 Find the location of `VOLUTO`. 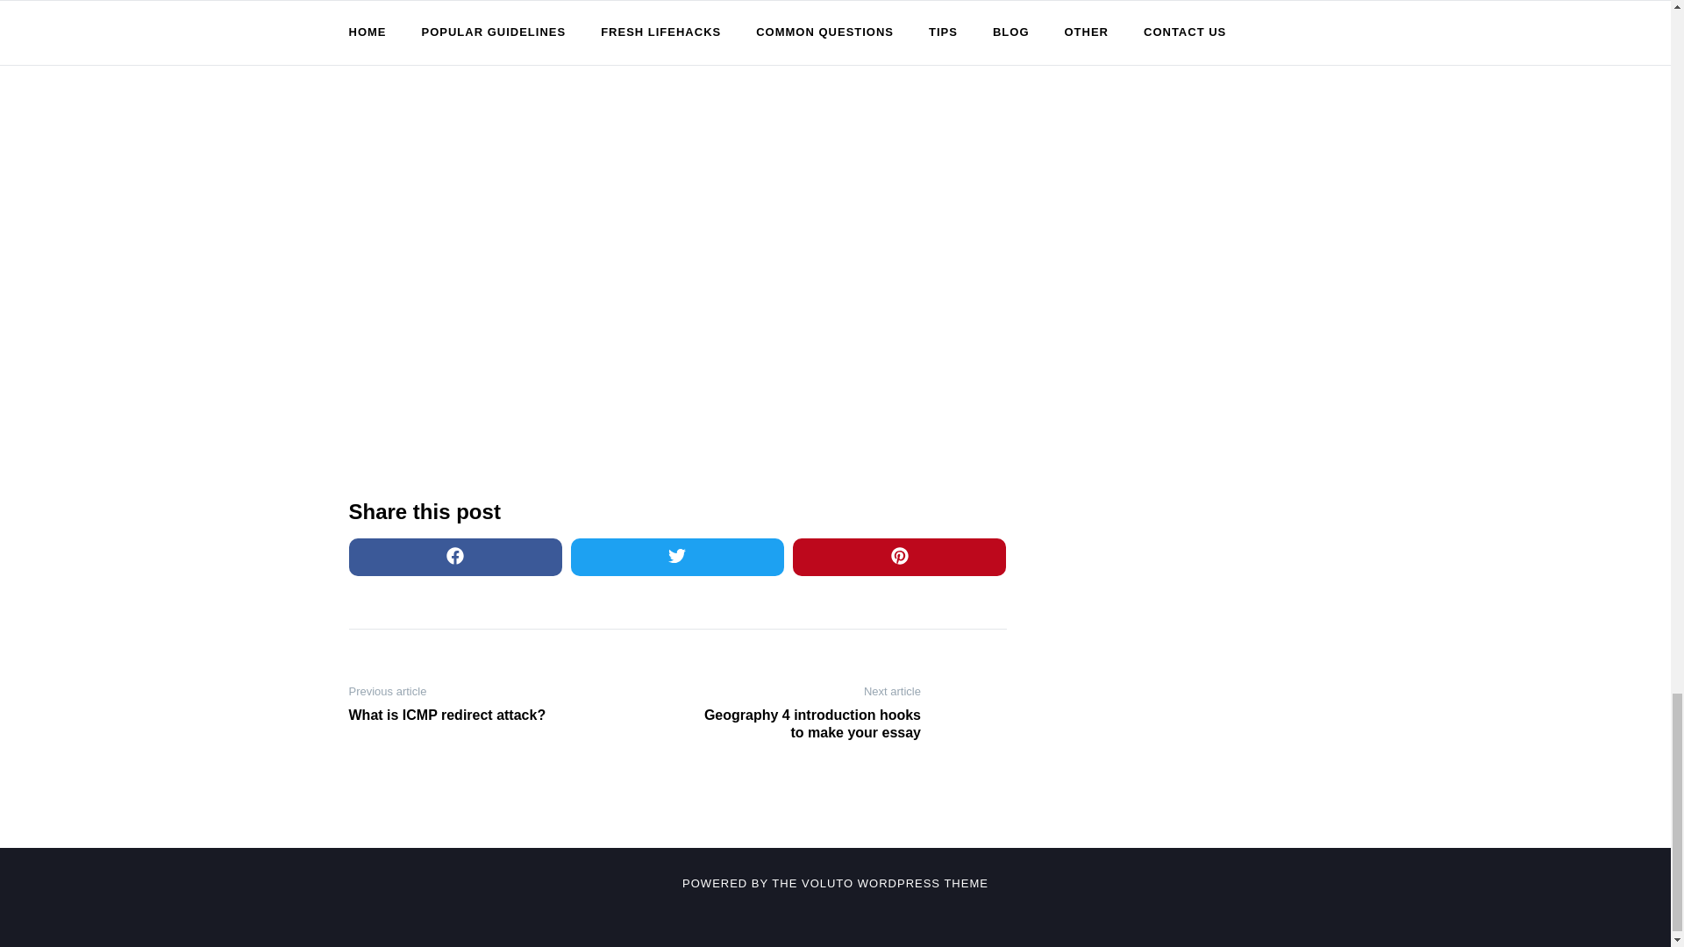

VOLUTO is located at coordinates (827, 884).